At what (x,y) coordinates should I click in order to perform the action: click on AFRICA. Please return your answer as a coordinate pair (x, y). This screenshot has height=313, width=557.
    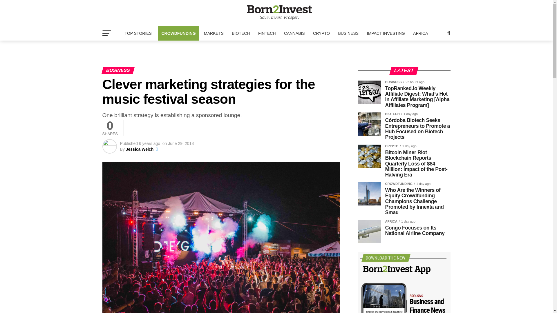
    Looking at the image, I should click on (420, 33).